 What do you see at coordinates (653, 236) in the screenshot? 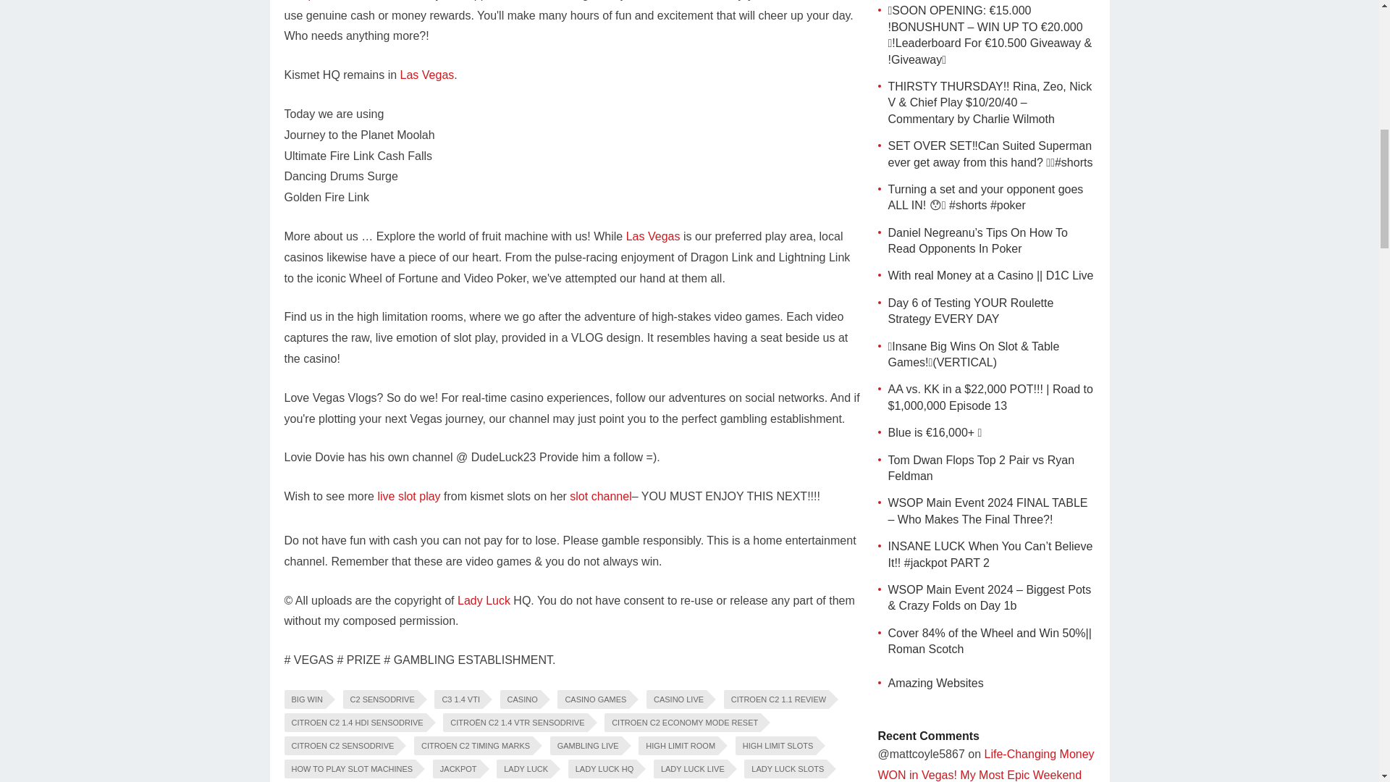
I see `Posts tagged with las vegas` at bounding box center [653, 236].